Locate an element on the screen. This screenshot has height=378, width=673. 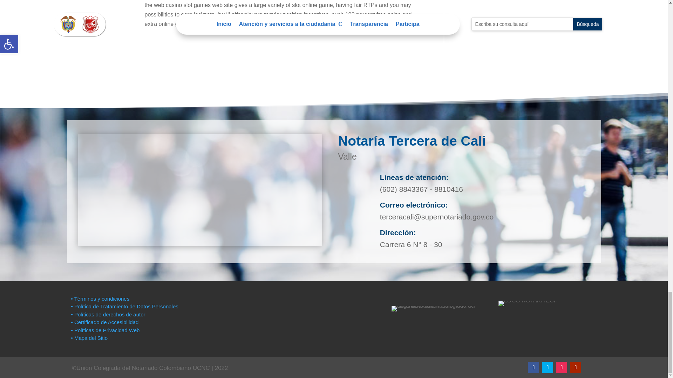
Seguir en Facebook is located at coordinates (533, 367).